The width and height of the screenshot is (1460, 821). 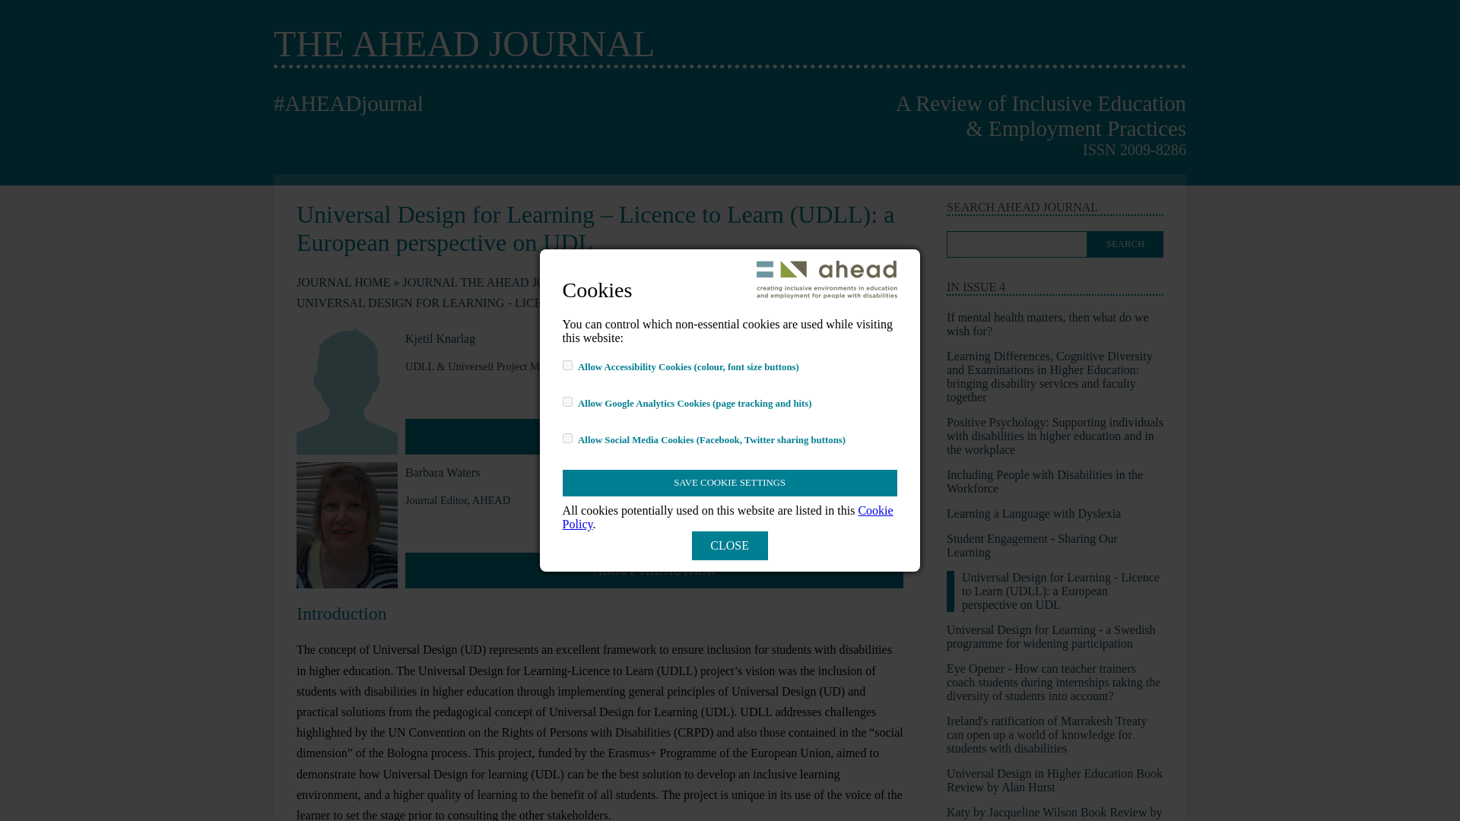 I want to click on If mental health matters, then what do we wish for?, so click(x=1048, y=324).